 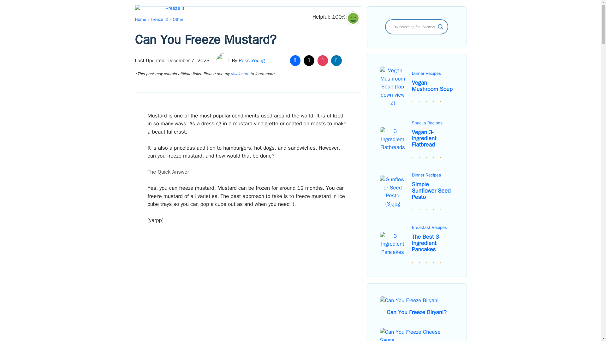 I want to click on Linkedin, so click(x=336, y=60).